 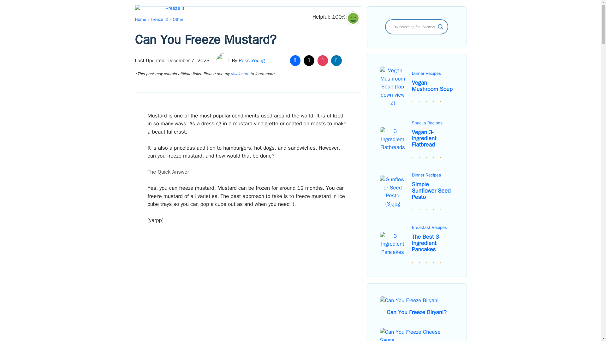 I want to click on Linkedin, so click(x=336, y=60).